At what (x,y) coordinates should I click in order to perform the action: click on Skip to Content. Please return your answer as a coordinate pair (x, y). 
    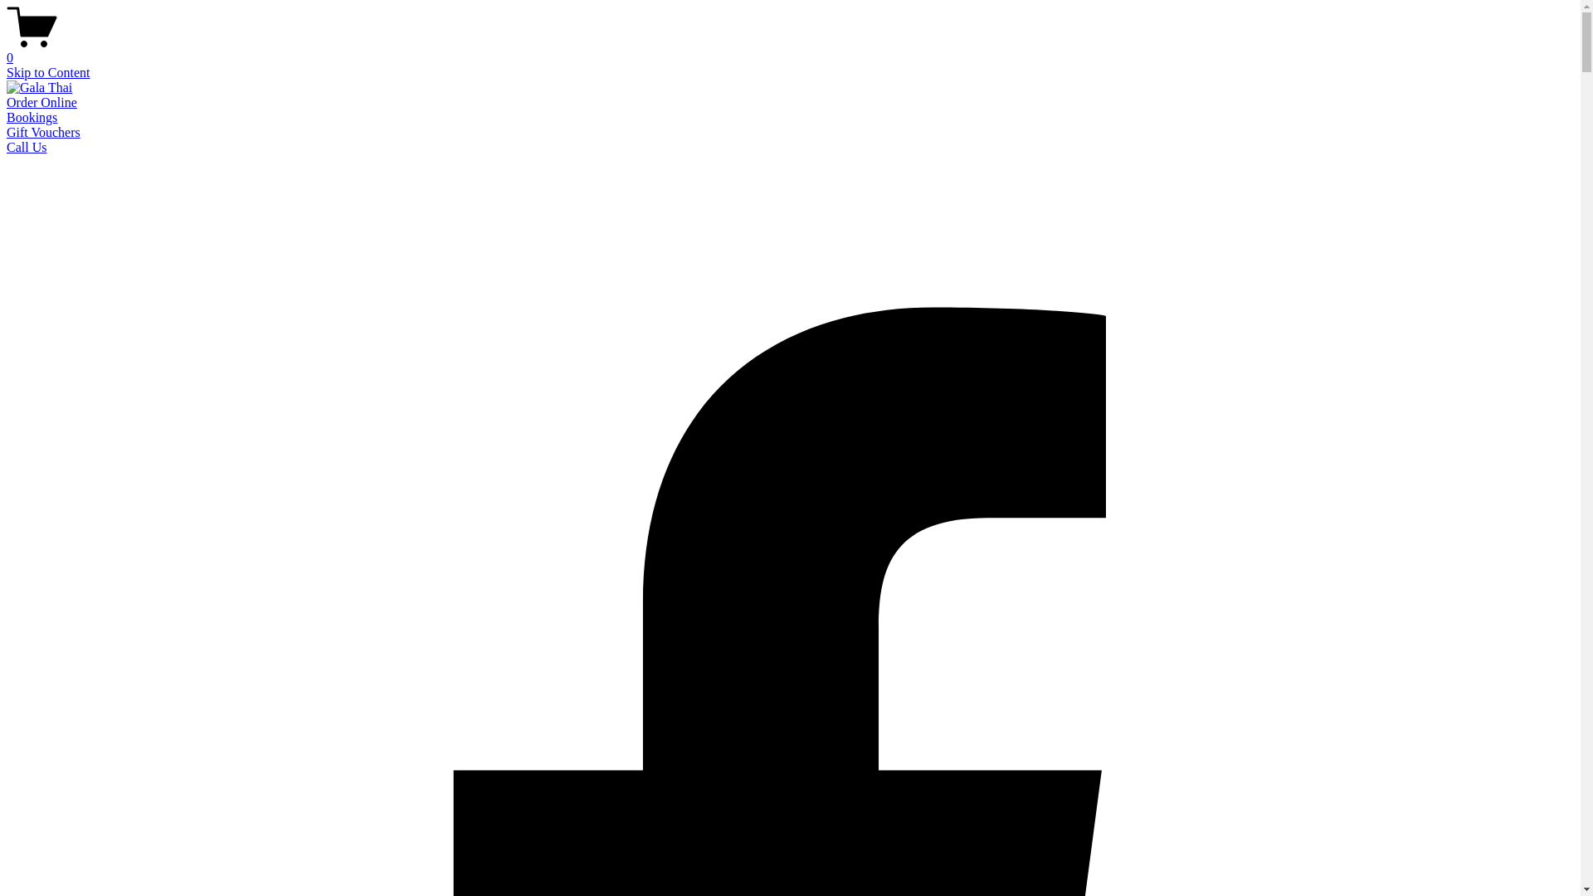
    Looking at the image, I should click on (48, 73).